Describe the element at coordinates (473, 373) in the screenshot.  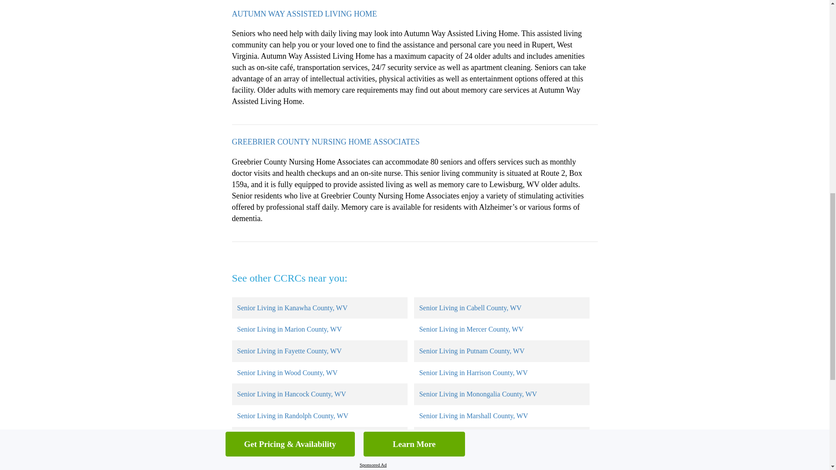
I see `Senior Living in Harrison County, WV` at that location.